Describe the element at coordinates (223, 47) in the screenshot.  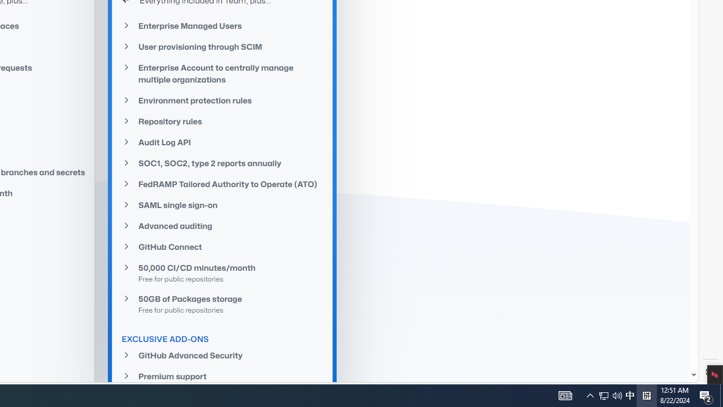
I see `User provisioning through SCIM` at that location.